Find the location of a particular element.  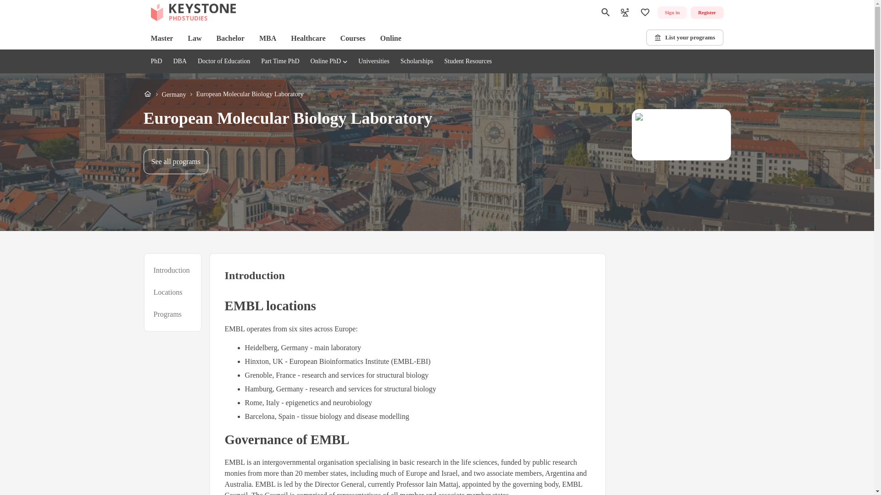

Doctor of Education is located at coordinates (224, 61).